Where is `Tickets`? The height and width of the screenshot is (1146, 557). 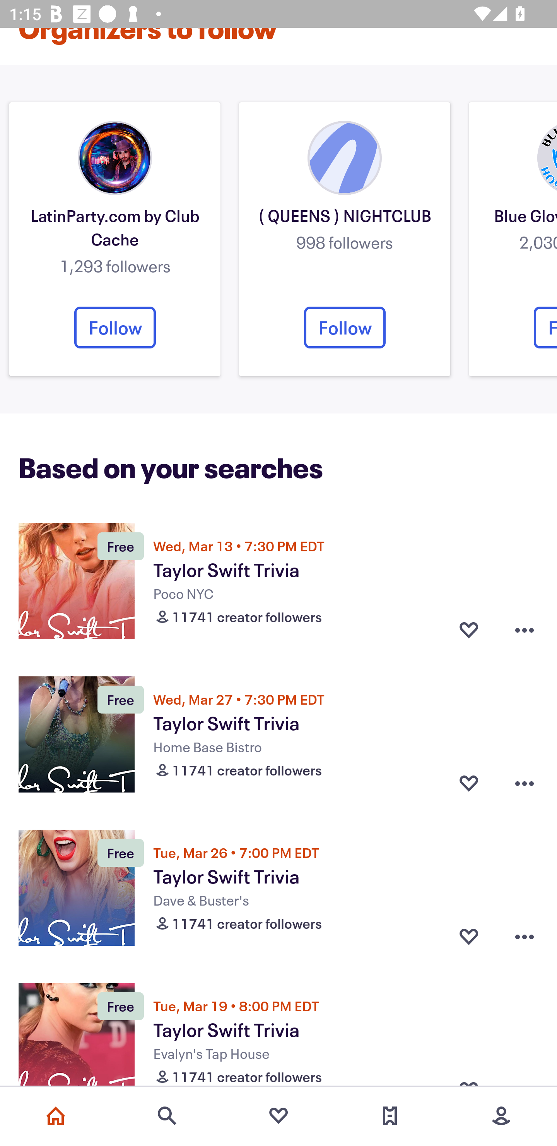 Tickets is located at coordinates (390, 1116).